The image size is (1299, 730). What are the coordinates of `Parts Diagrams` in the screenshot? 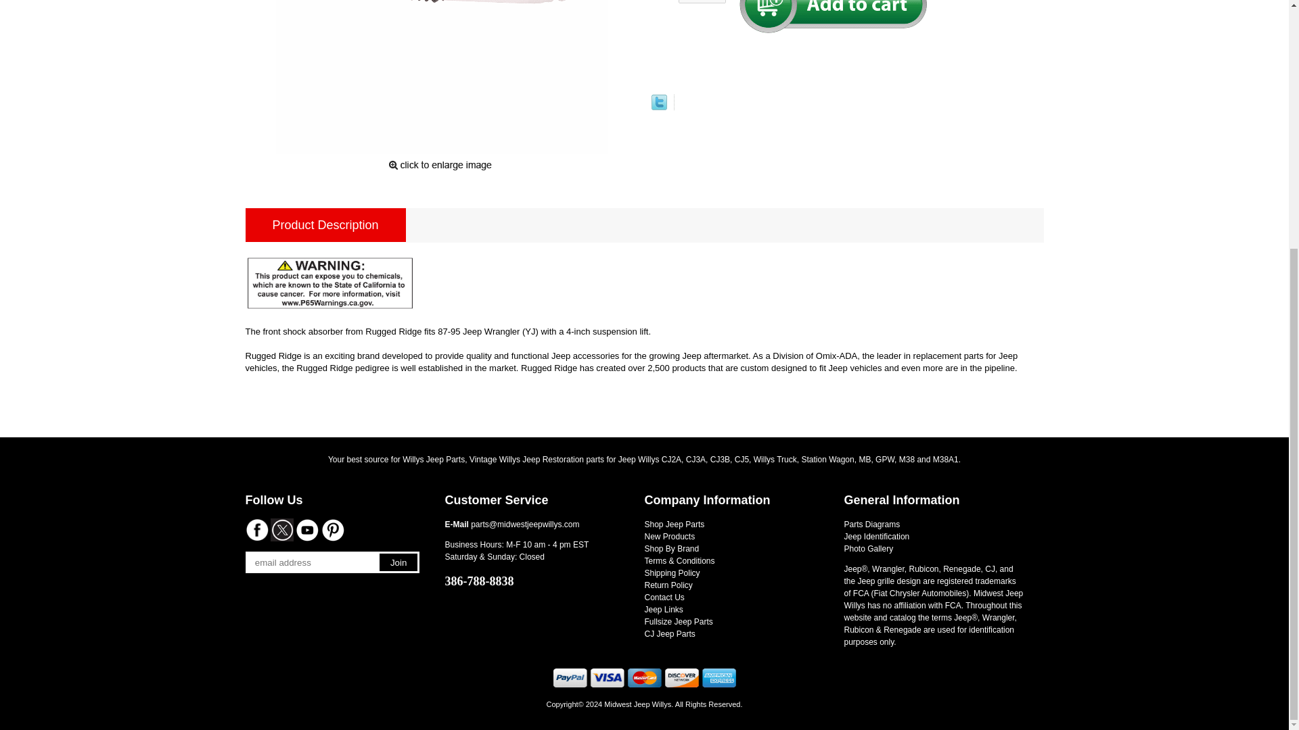 It's located at (872, 525).